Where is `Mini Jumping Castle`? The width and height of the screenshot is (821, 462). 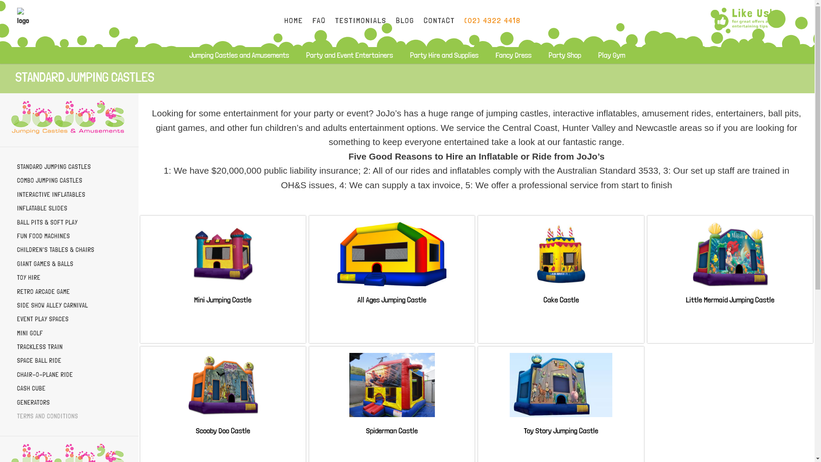
Mini Jumping Castle is located at coordinates (223, 295).